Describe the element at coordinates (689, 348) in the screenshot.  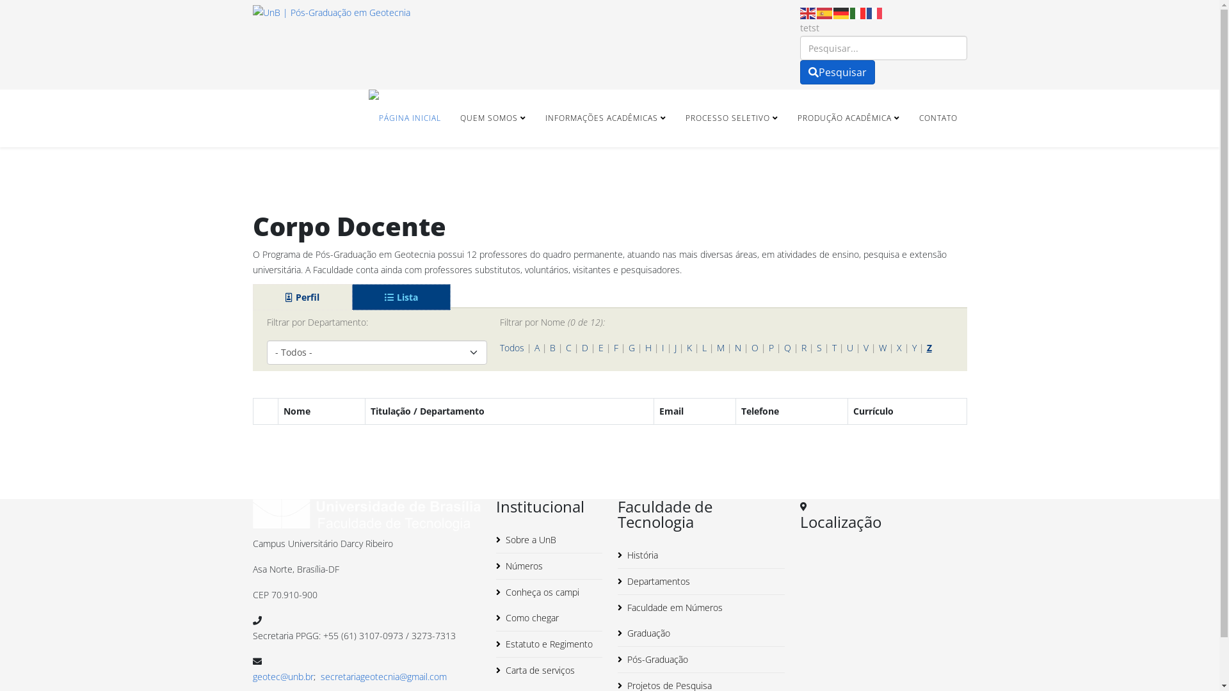
I see `K` at that location.